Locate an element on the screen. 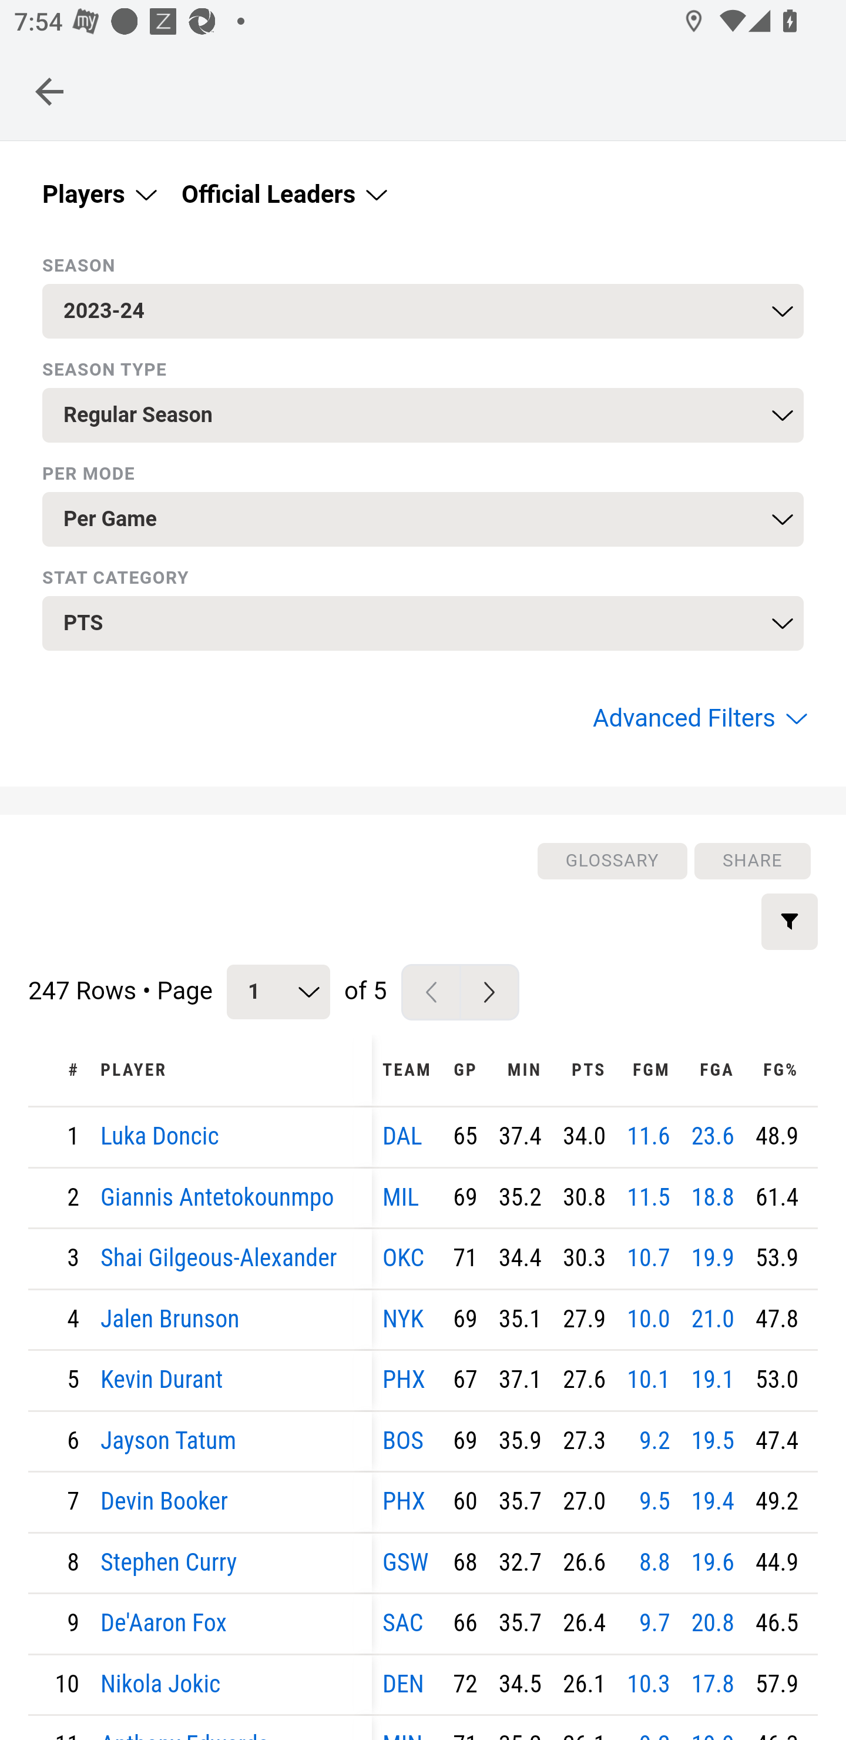 The image size is (846, 1740). Stephen Curry is located at coordinates (169, 1562).